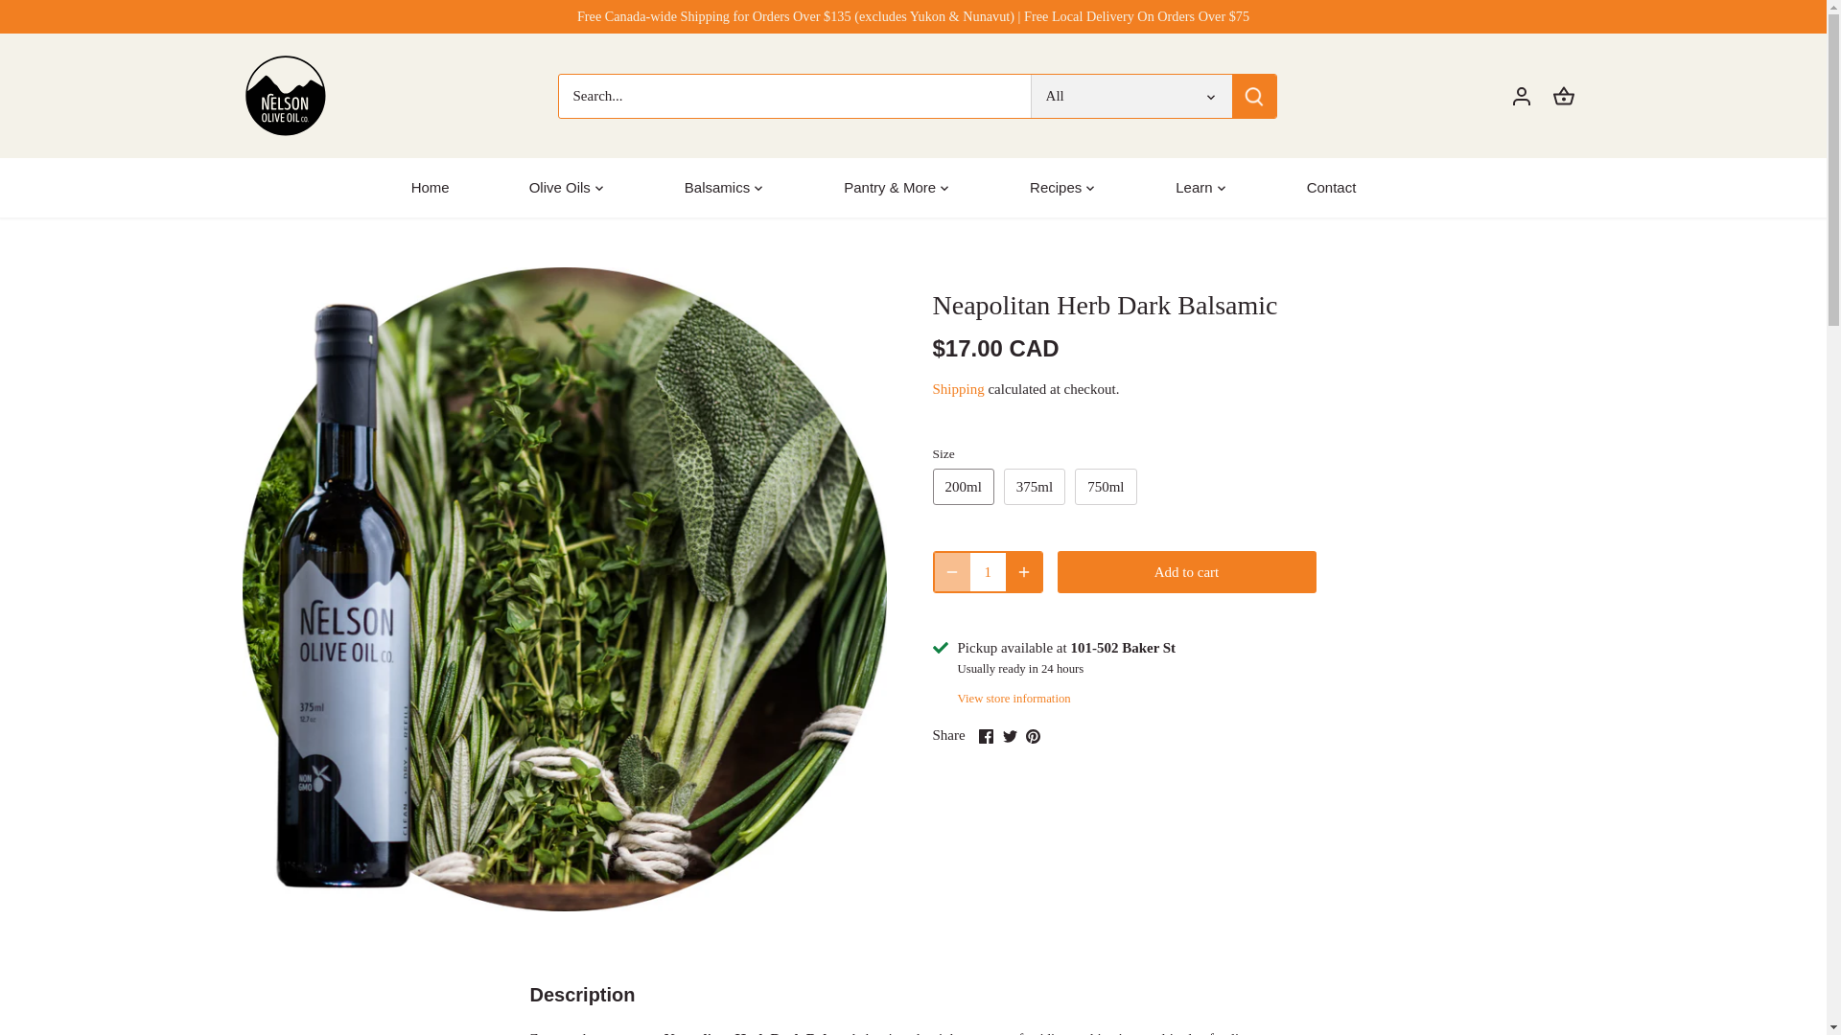 This screenshot has height=1035, width=1841. What do you see at coordinates (988, 571) in the screenshot?
I see `1` at bounding box center [988, 571].